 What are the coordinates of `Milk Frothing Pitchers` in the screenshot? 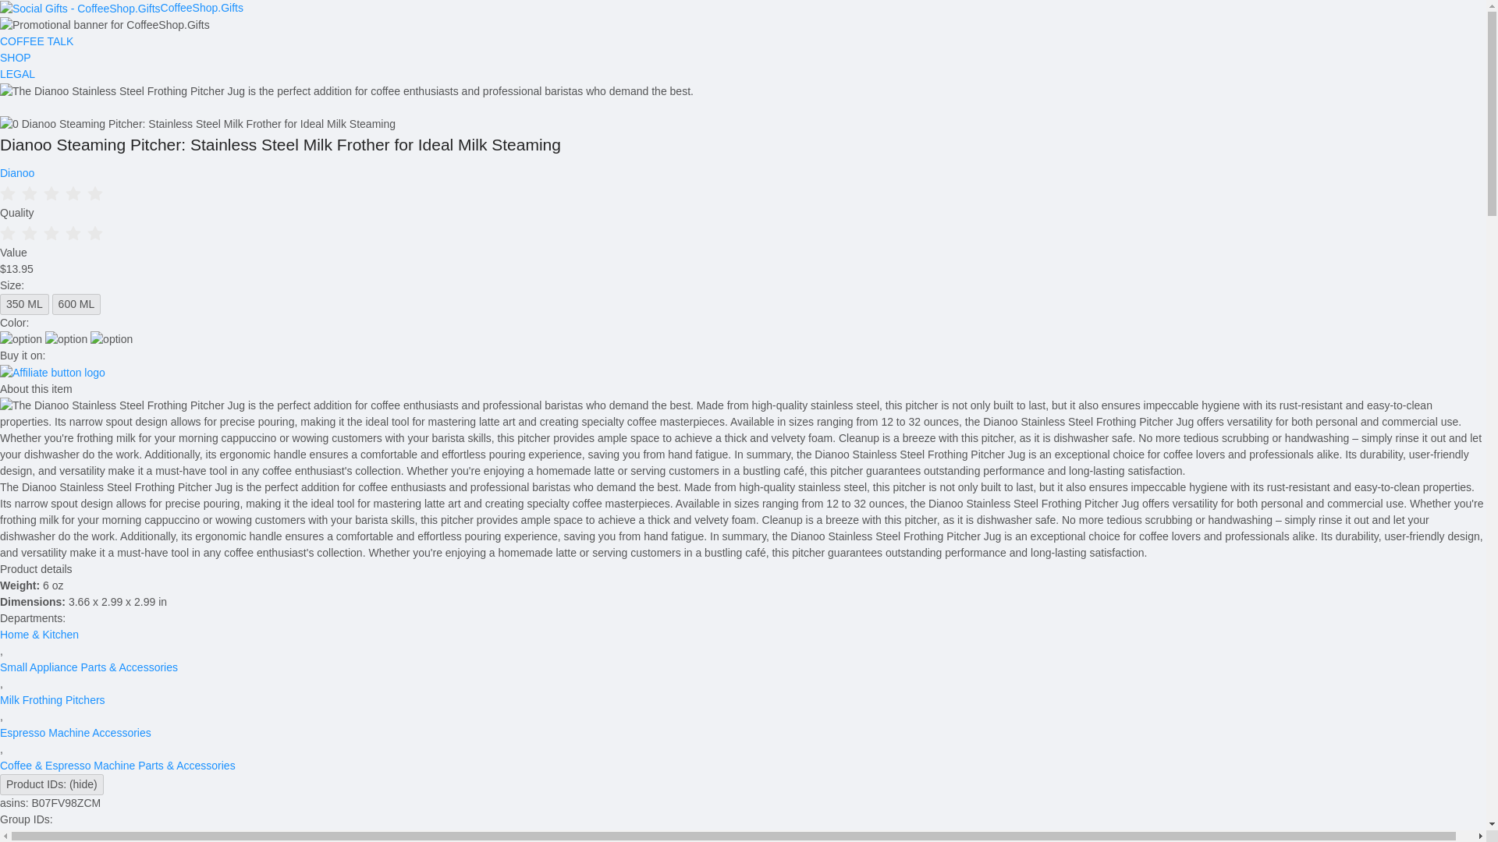 It's located at (52, 700).